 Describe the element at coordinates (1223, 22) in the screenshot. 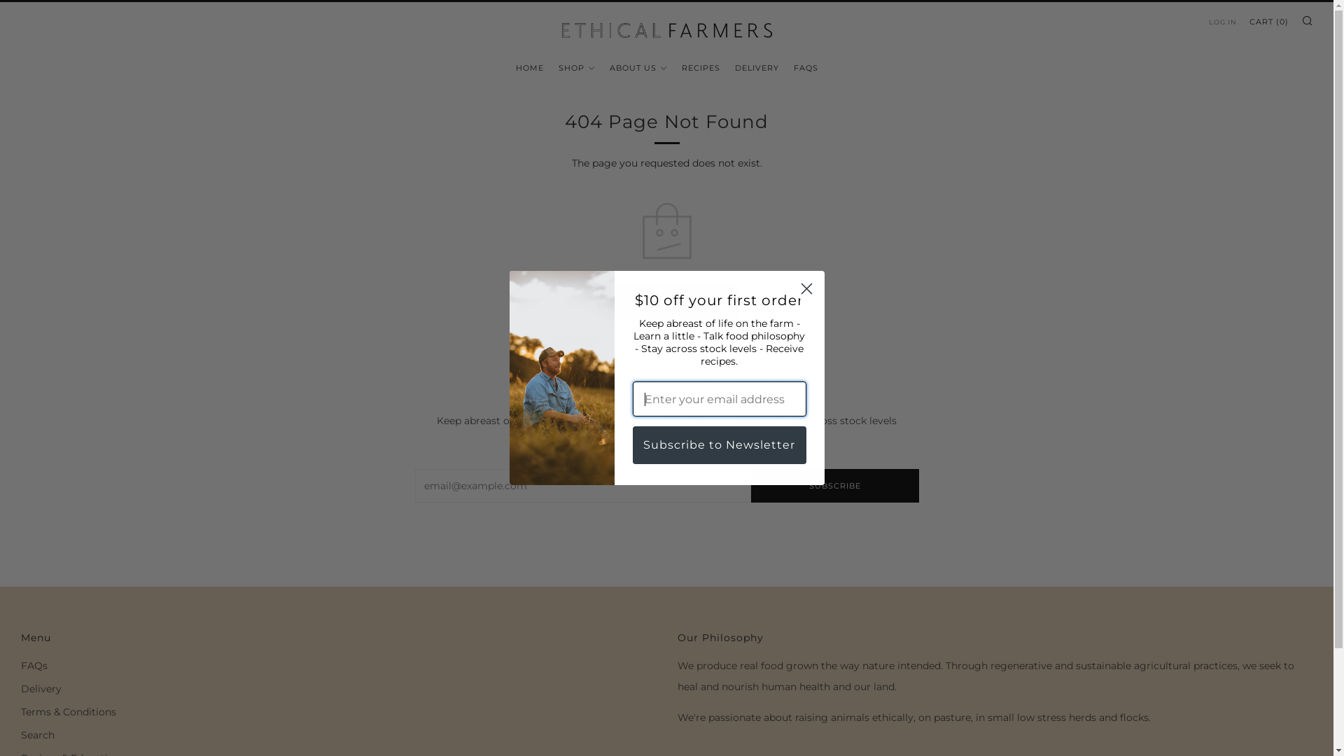

I see `LOG IN` at that location.